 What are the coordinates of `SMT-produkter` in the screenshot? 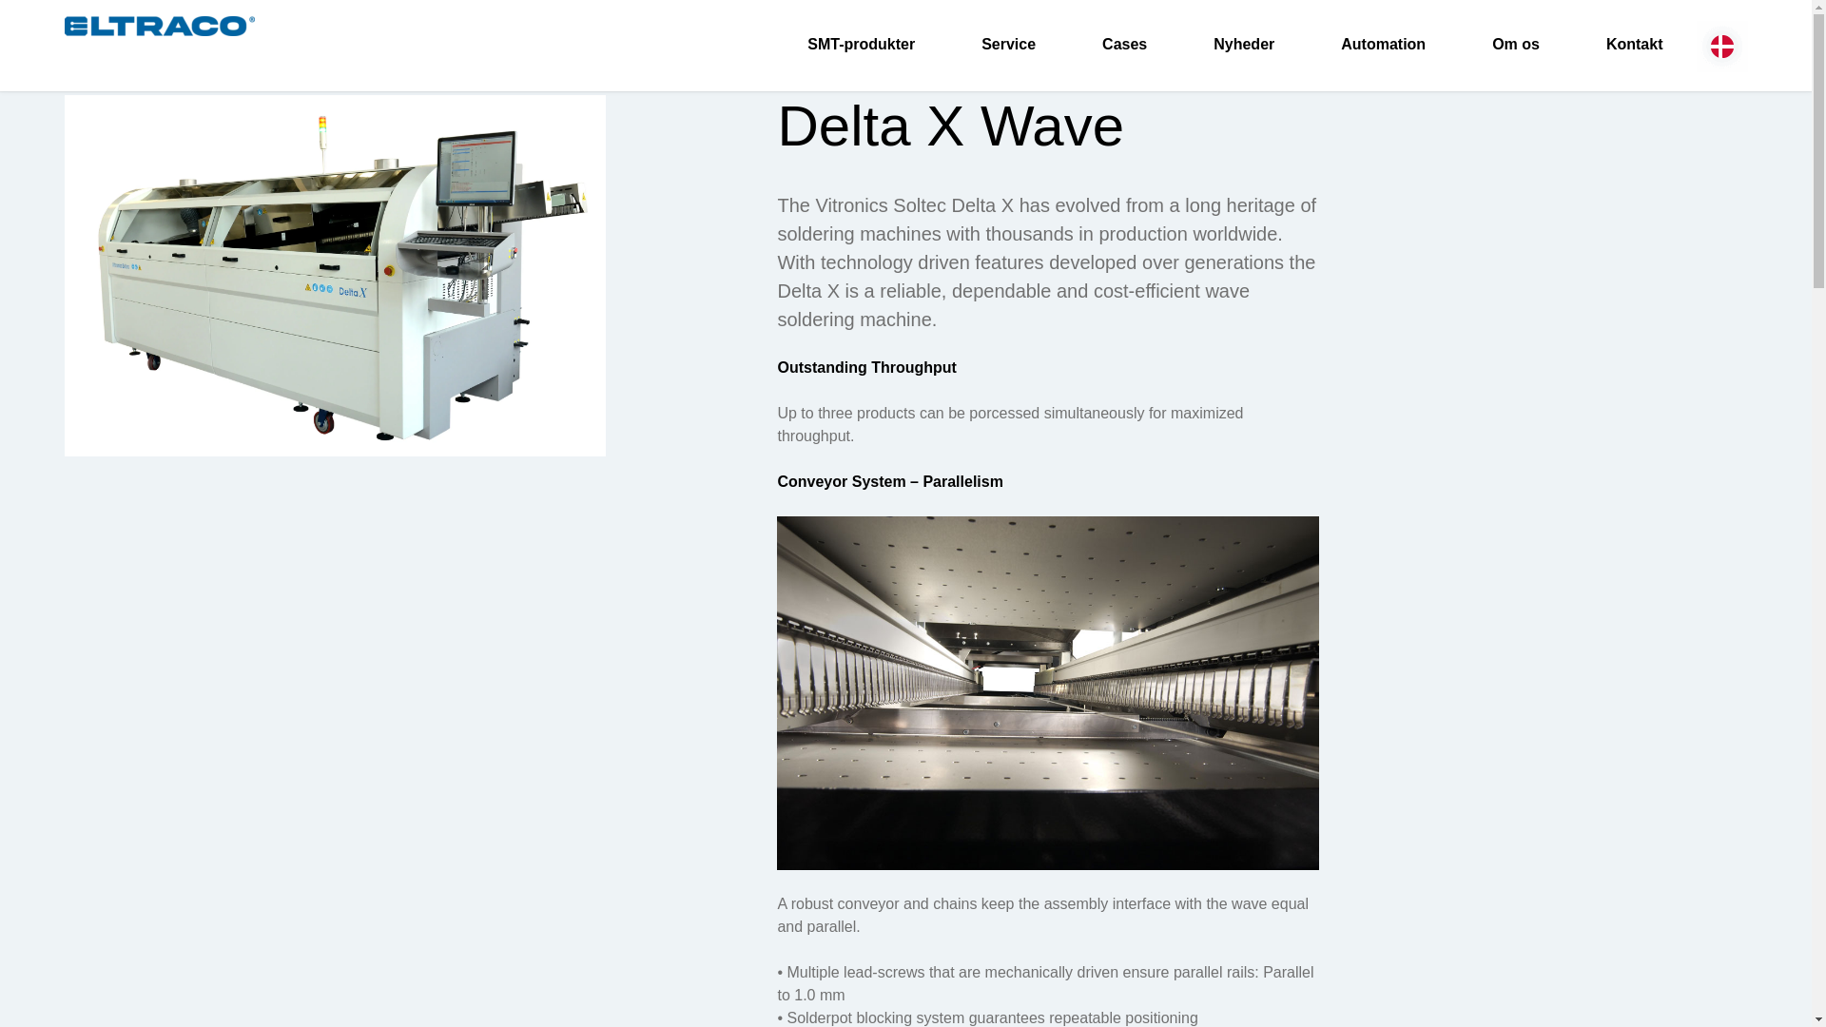 It's located at (861, 44).